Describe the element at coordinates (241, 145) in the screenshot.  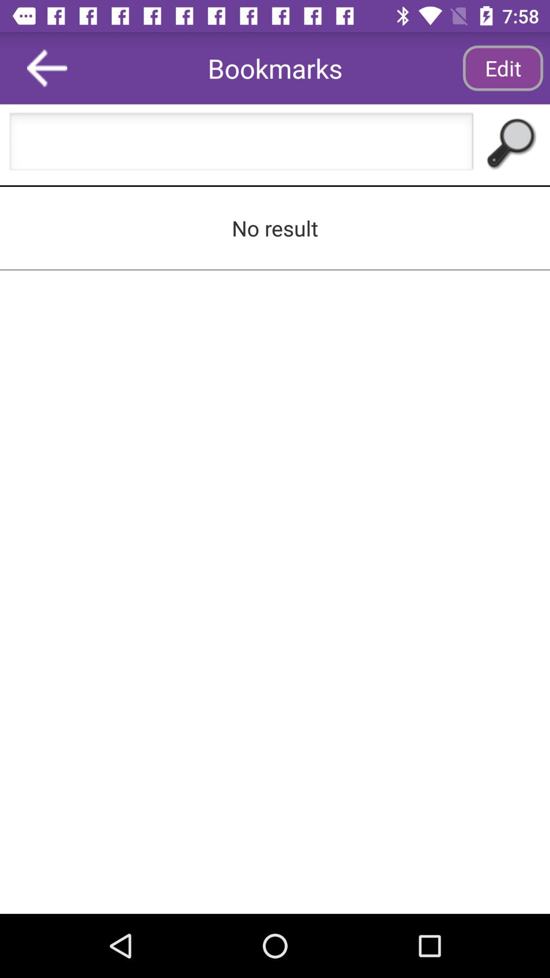
I see `search bar` at that location.